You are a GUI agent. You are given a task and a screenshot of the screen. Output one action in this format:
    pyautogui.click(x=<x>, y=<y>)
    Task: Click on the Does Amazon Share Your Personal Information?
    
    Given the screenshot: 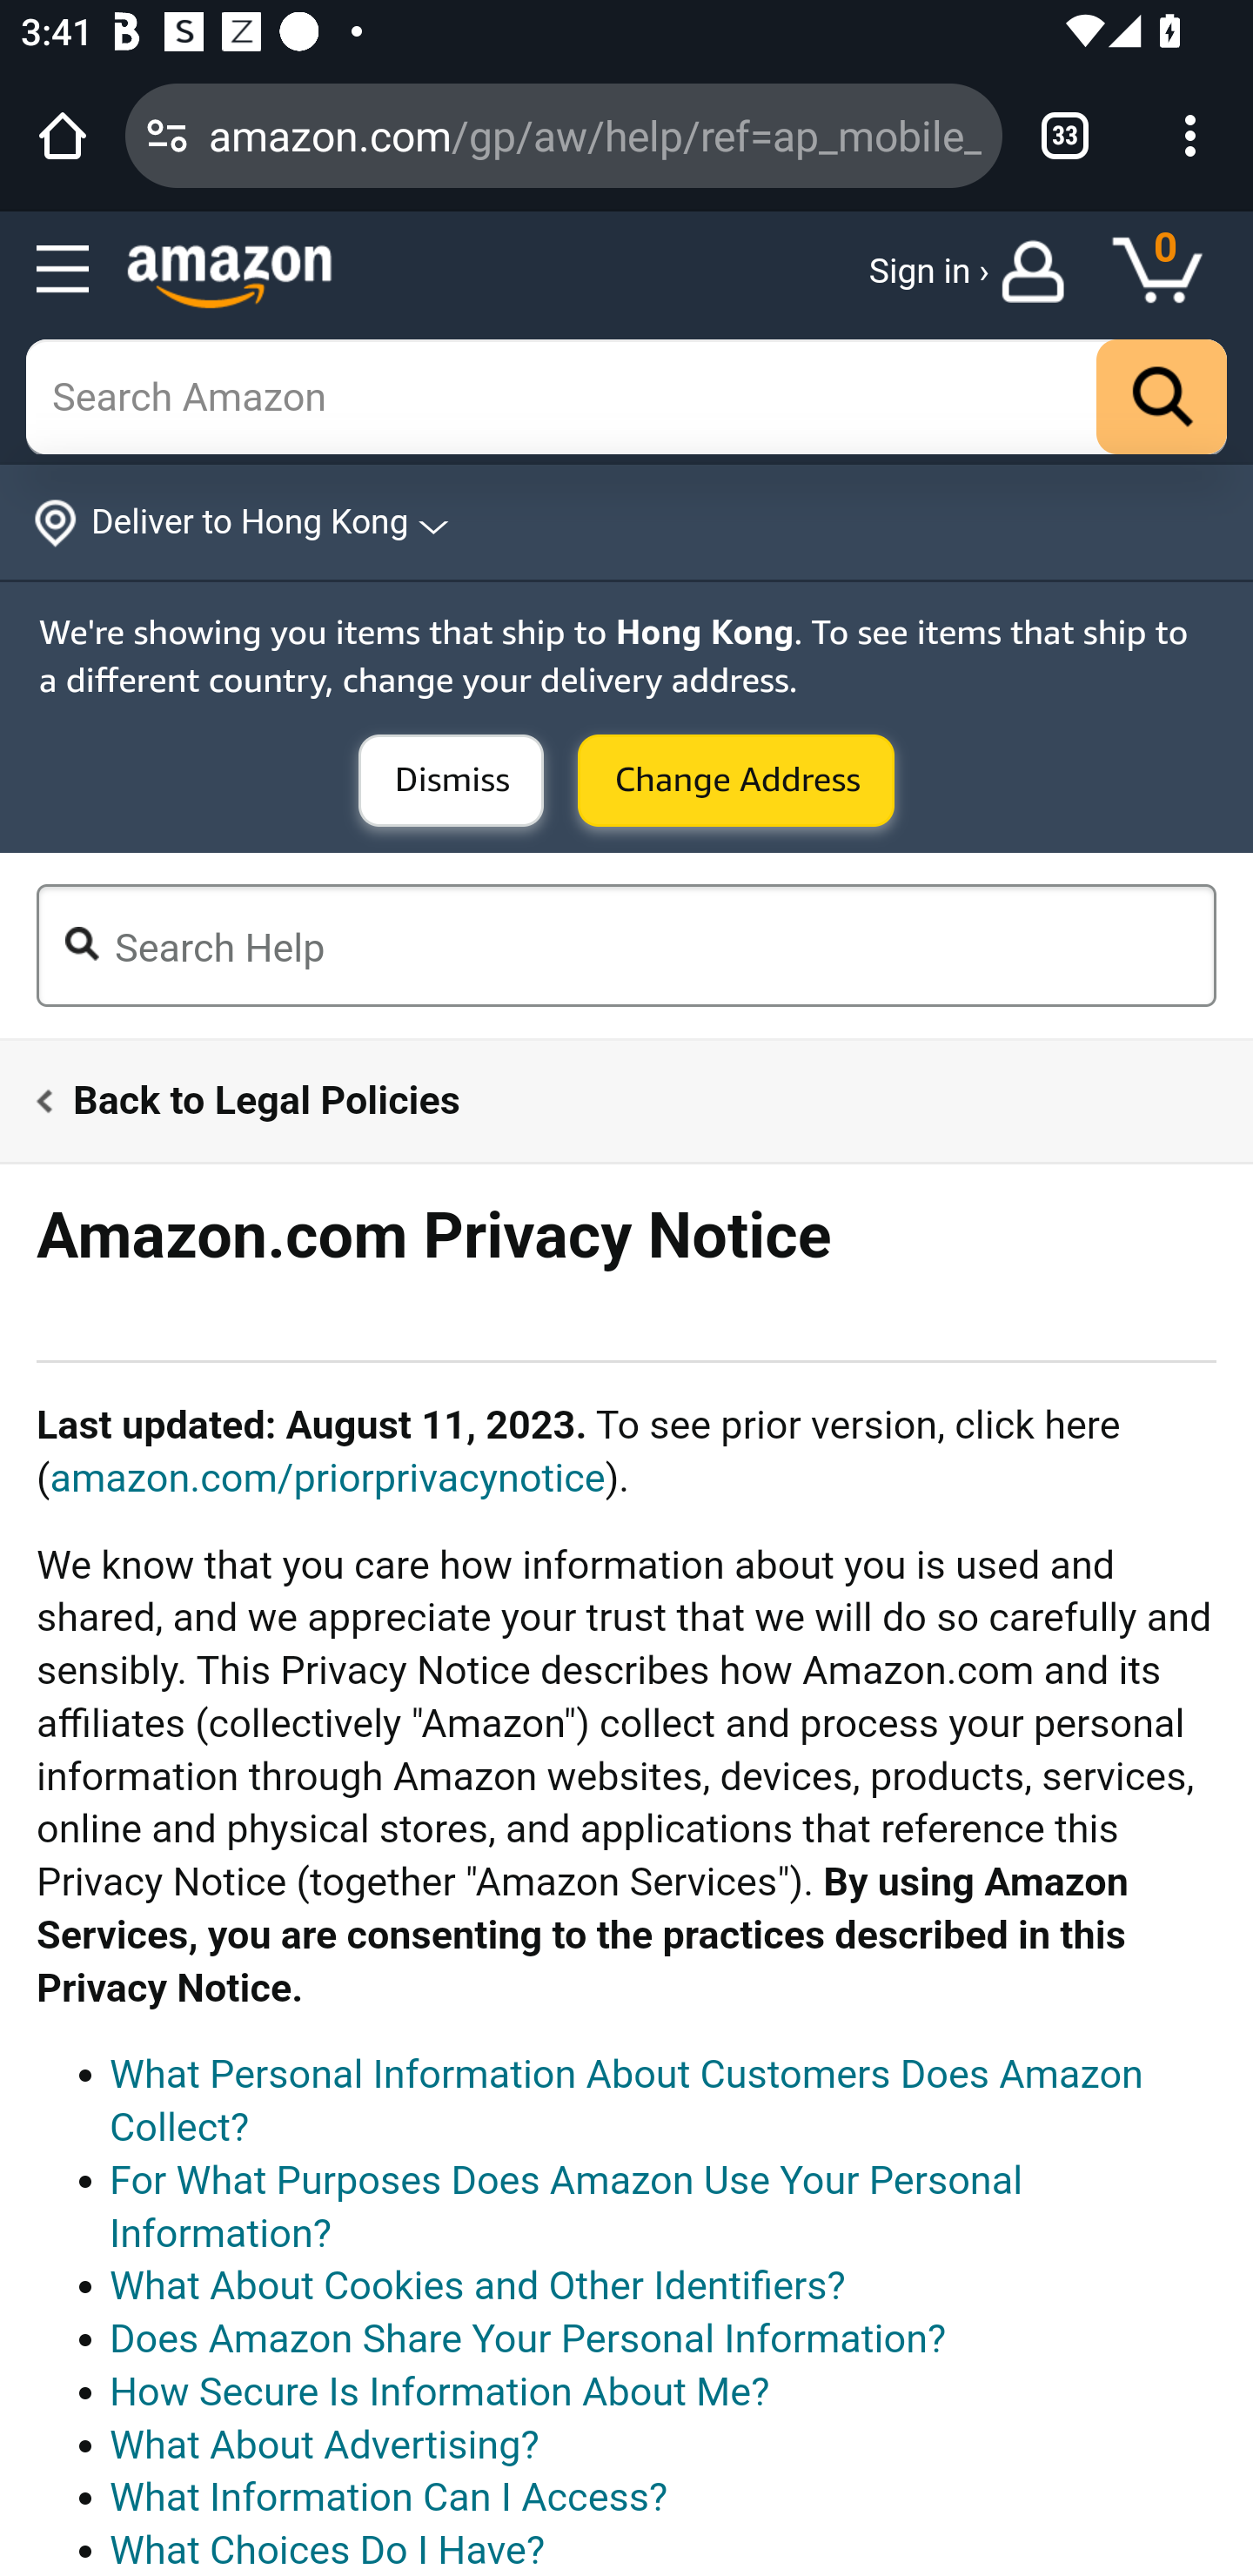 What is the action you would take?
    pyautogui.click(x=528, y=2339)
    